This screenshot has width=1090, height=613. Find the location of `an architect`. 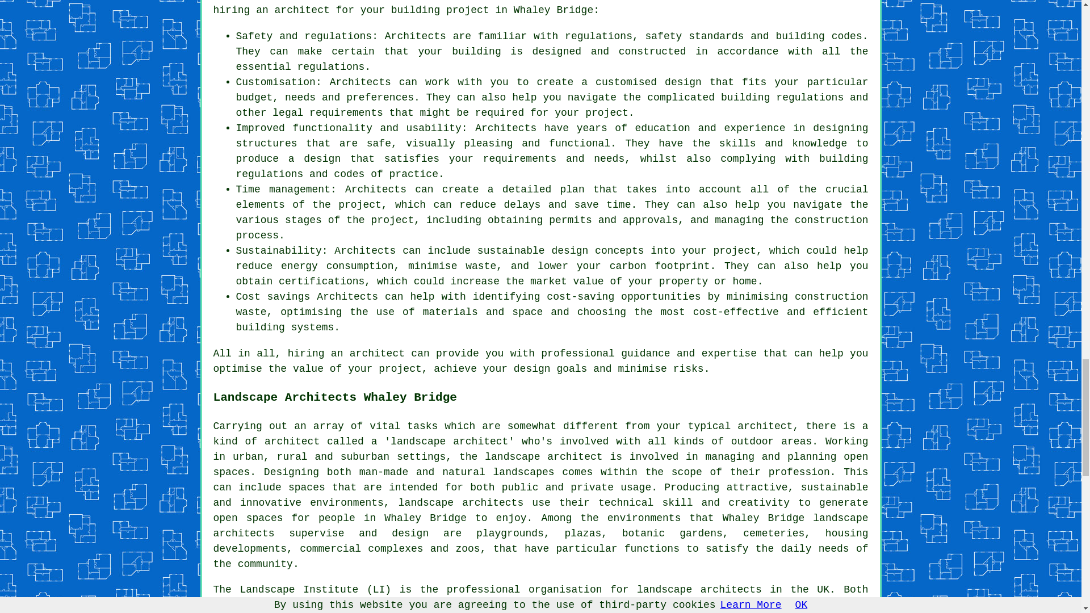

an architect is located at coordinates (293, 10).